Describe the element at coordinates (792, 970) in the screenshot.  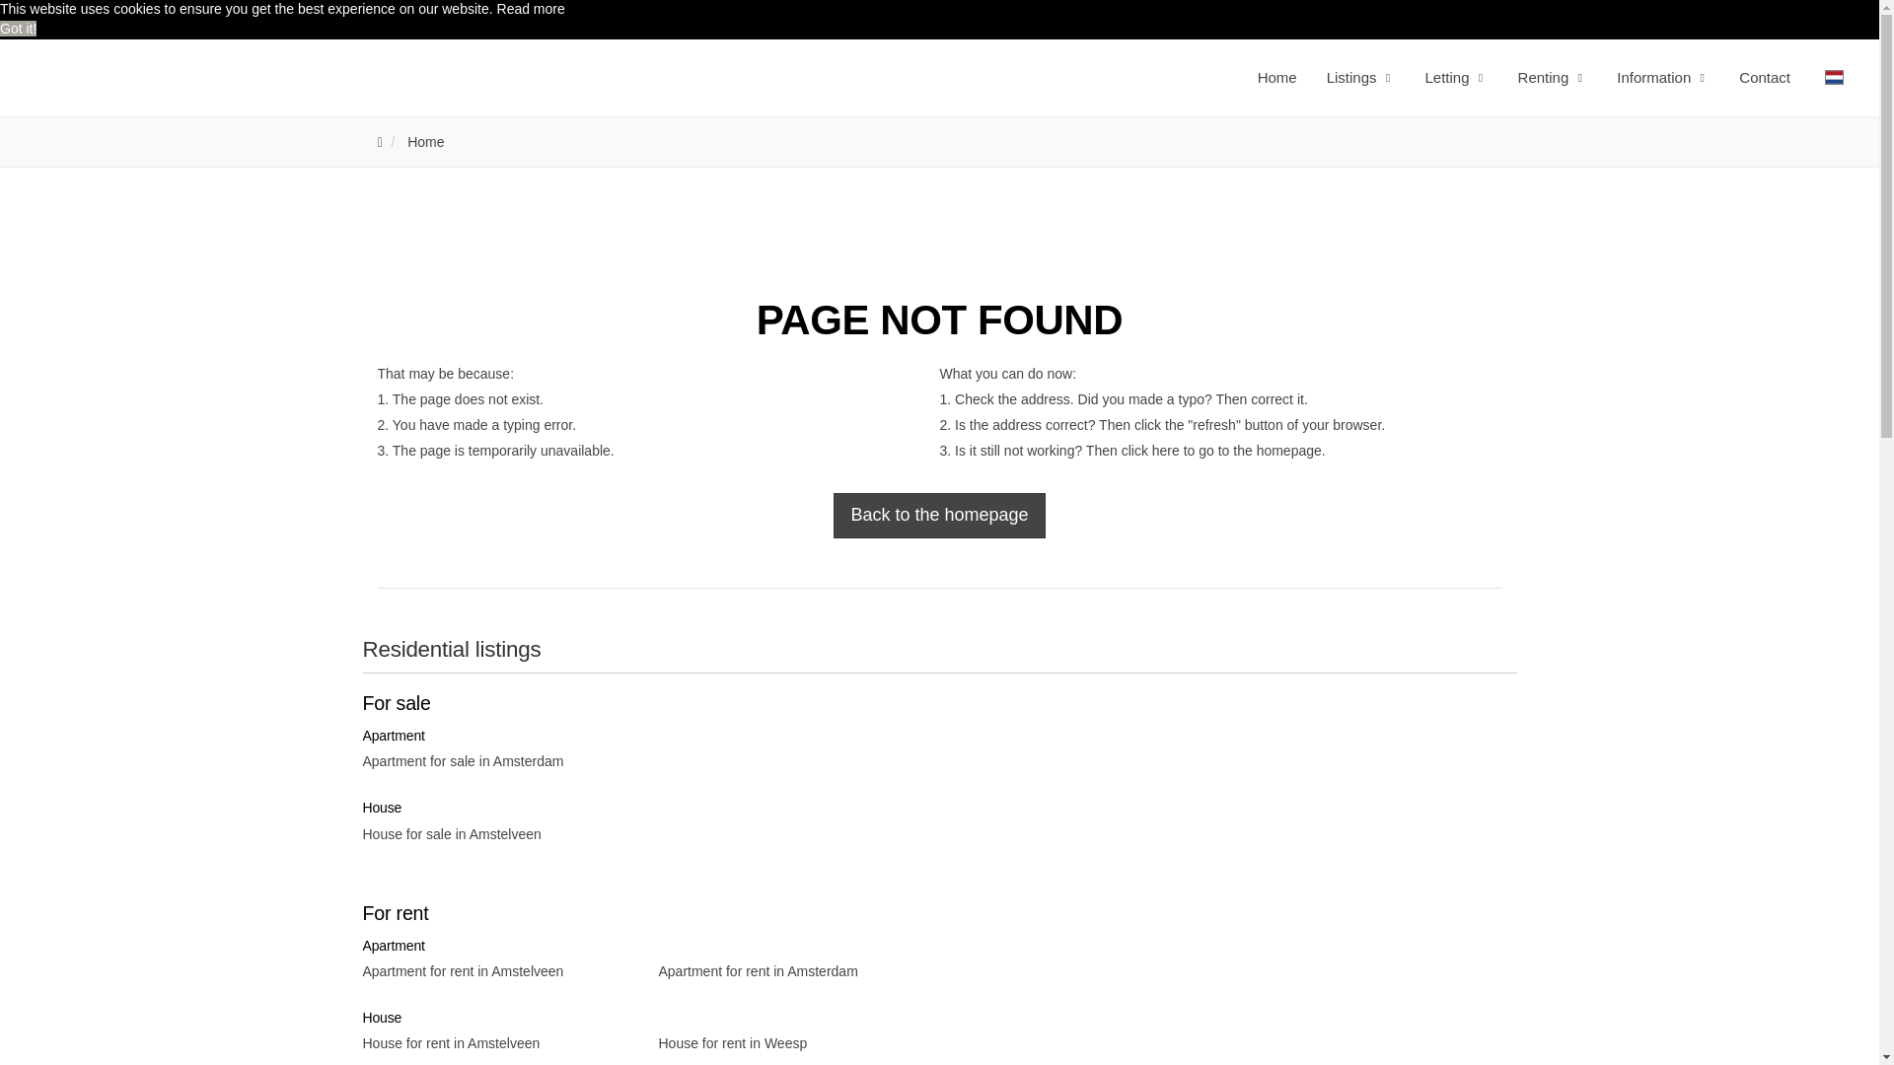
I see `Apartment for rent in Amsterdam` at that location.